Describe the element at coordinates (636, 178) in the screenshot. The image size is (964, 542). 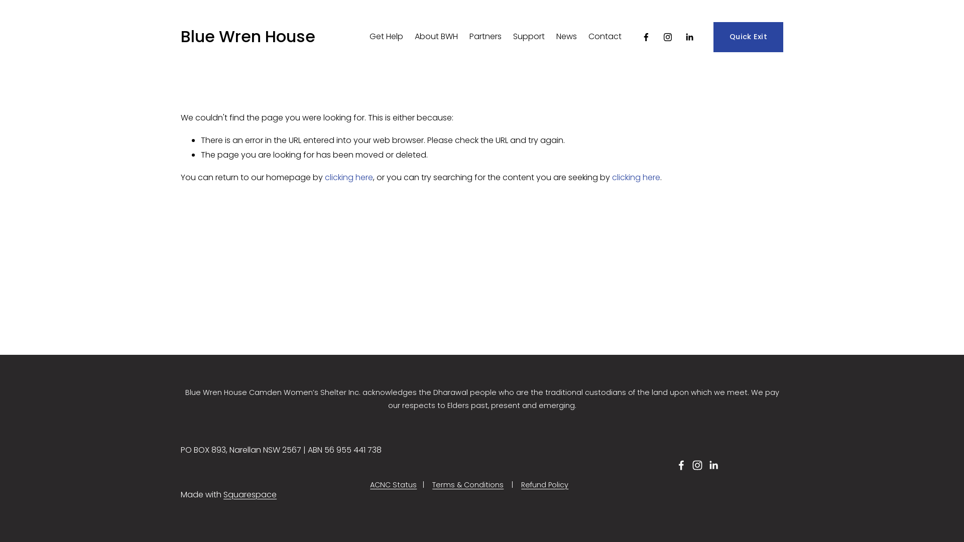
I see `clicking here` at that location.